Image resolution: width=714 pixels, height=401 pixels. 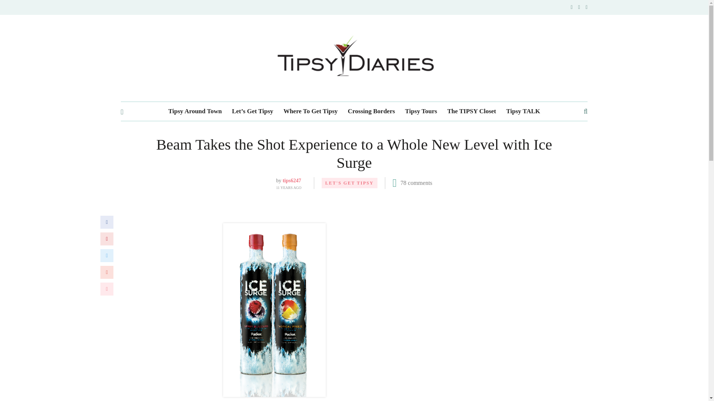 What do you see at coordinates (472, 111) in the screenshot?
I see `The TIPSY Closet` at bounding box center [472, 111].